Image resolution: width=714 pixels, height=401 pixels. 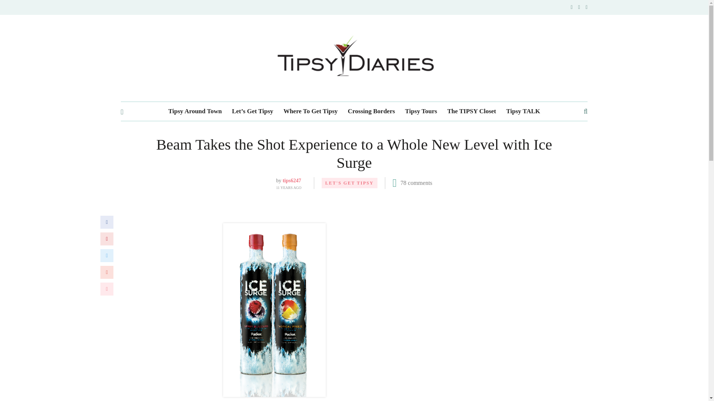 What do you see at coordinates (472, 111) in the screenshot?
I see `The TIPSY Closet` at bounding box center [472, 111].